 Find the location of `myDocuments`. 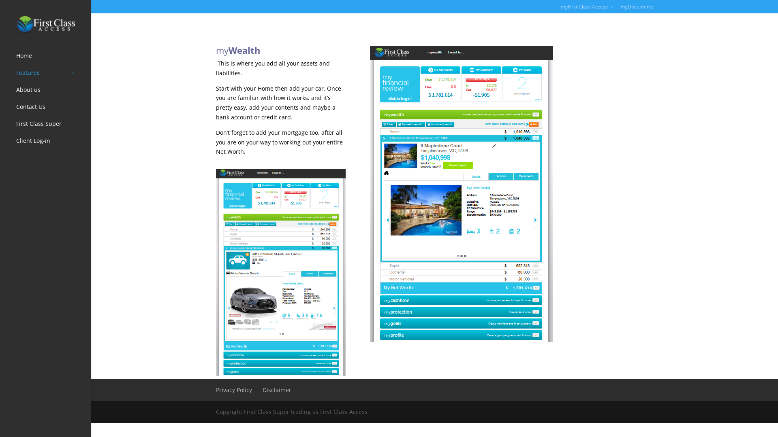

myDocuments is located at coordinates (637, 9).